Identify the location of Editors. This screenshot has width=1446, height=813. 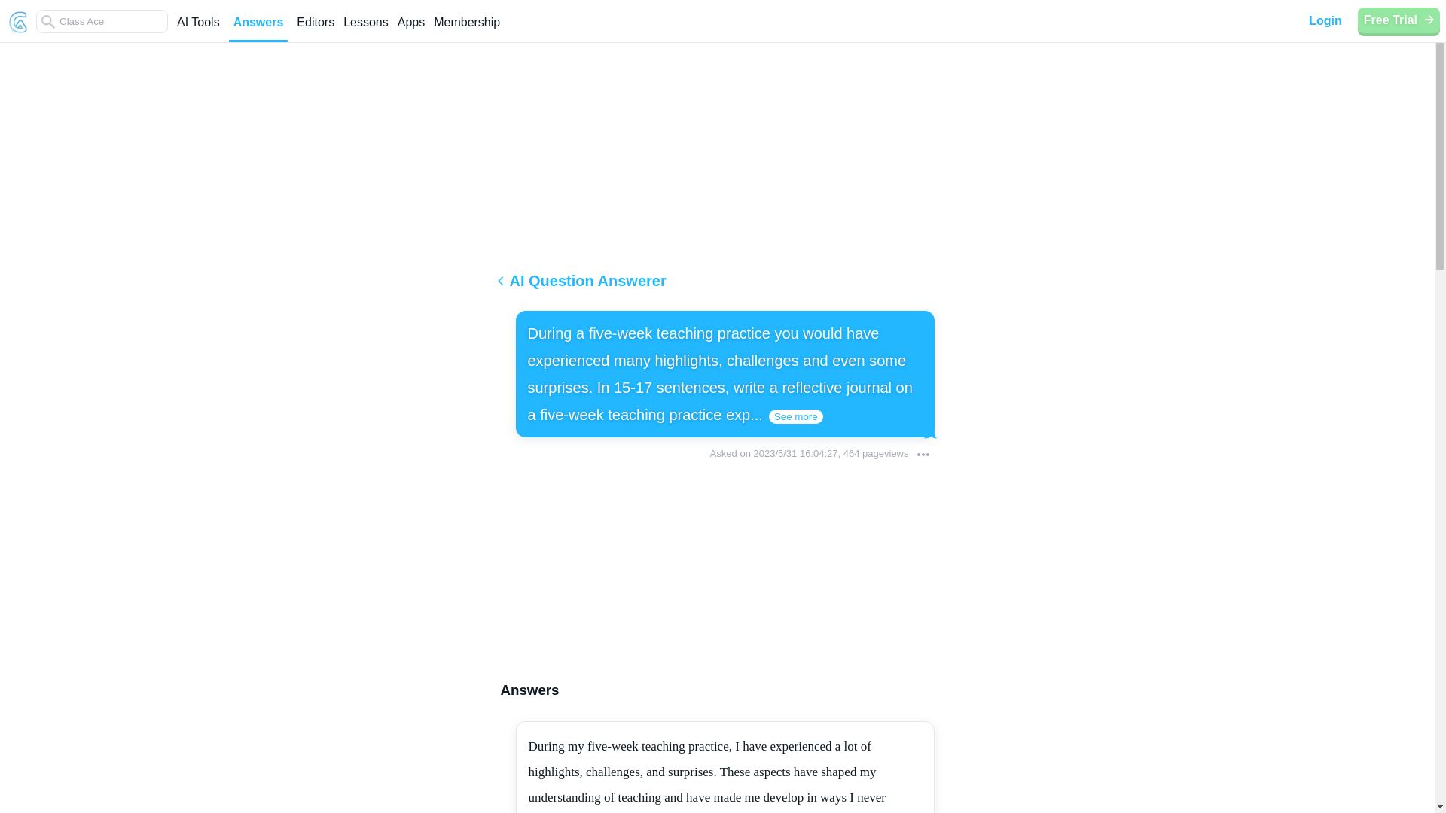
(315, 29).